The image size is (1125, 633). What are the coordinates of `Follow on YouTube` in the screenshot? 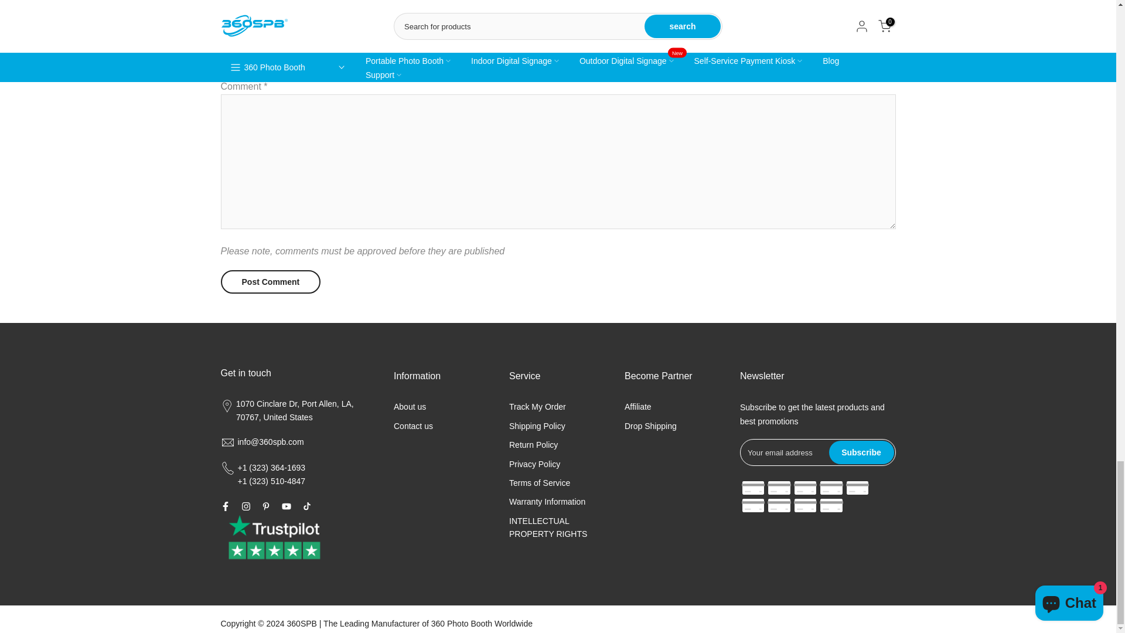 It's located at (286, 506).